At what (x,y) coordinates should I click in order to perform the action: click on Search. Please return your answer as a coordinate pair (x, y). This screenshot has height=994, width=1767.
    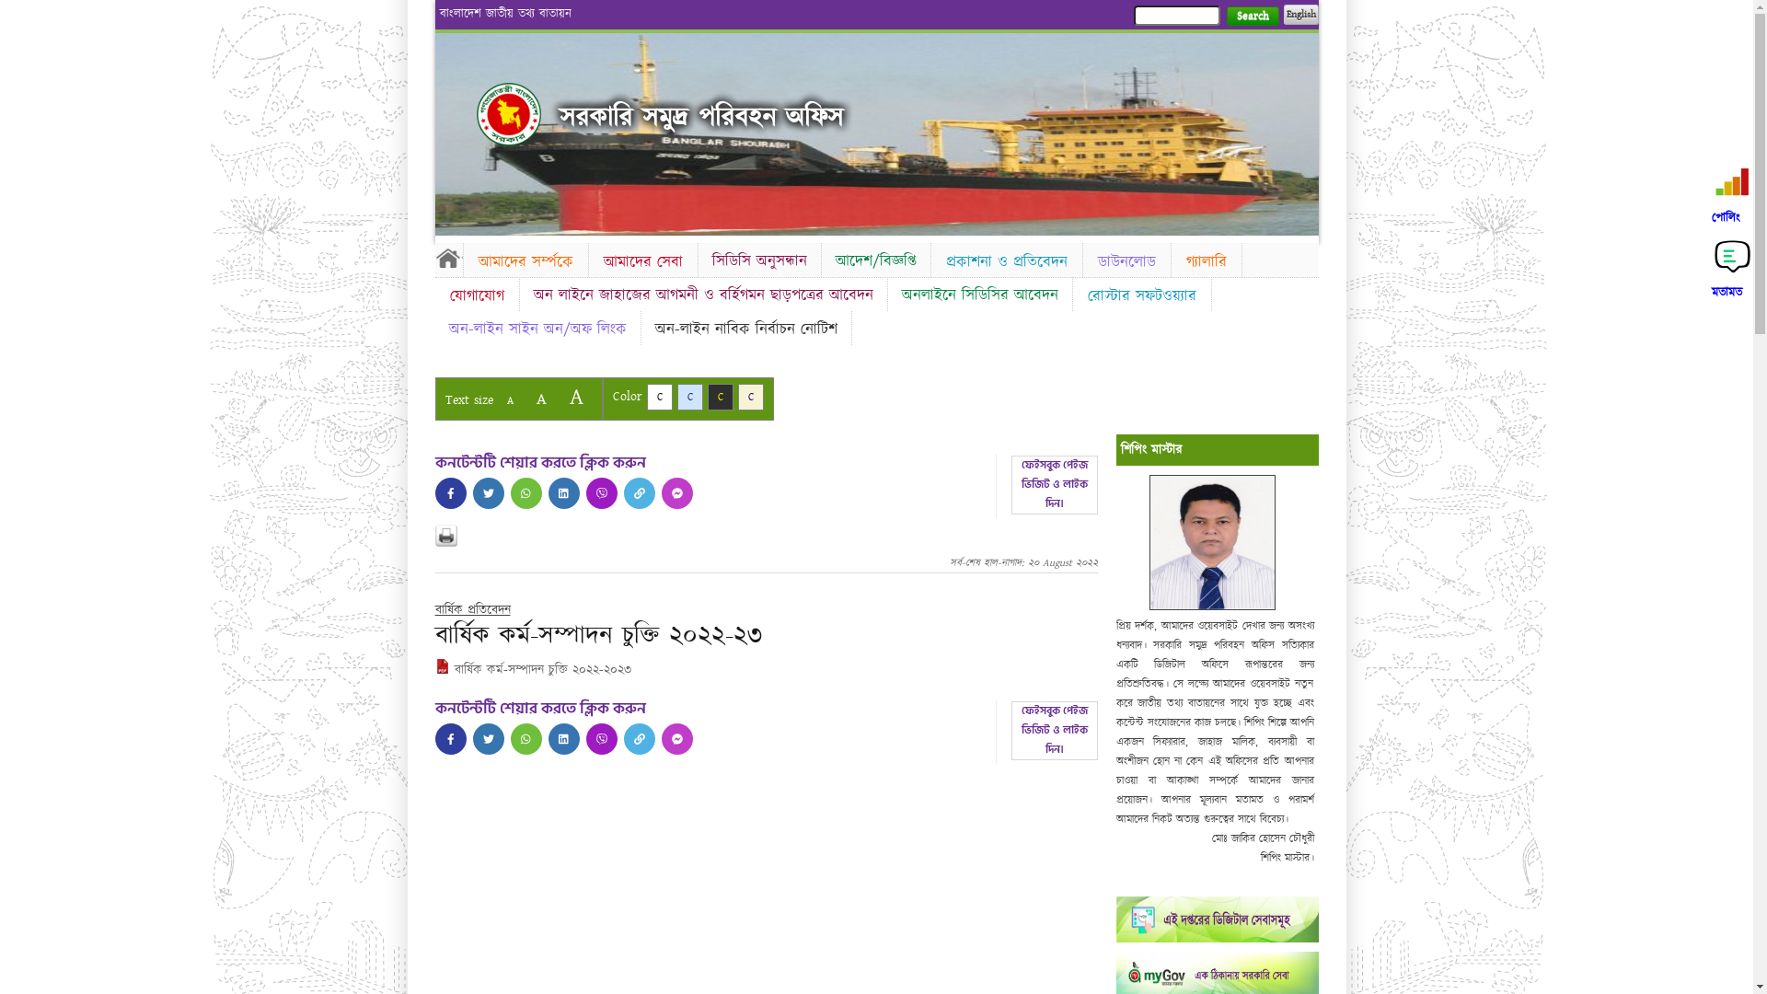
    Looking at the image, I should click on (1252, 17).